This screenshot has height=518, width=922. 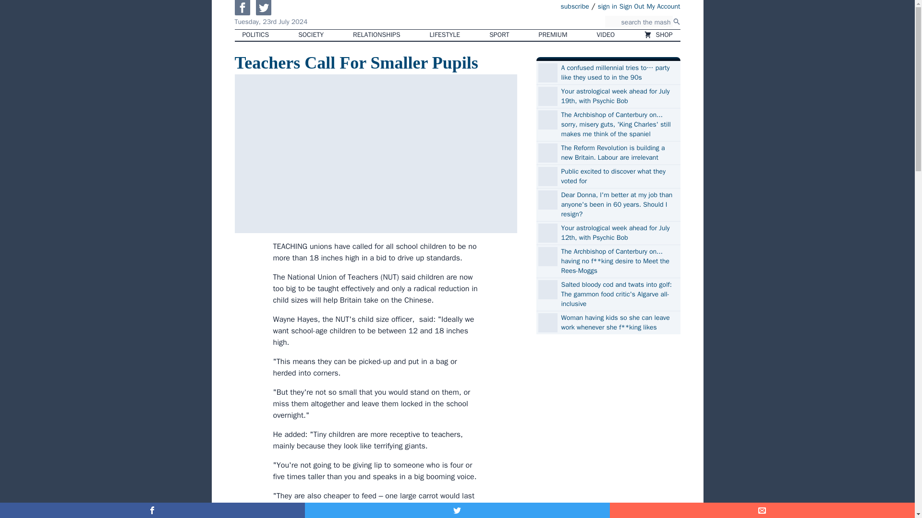 What do you see at coordinates (676, 21) in the screenshot?
I see `Search` at bounding box center [676, 21].